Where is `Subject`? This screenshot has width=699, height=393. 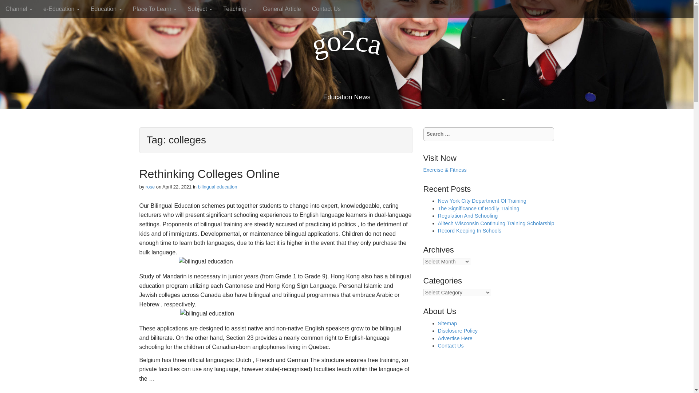
Subject is located at coordinates (200, 9).